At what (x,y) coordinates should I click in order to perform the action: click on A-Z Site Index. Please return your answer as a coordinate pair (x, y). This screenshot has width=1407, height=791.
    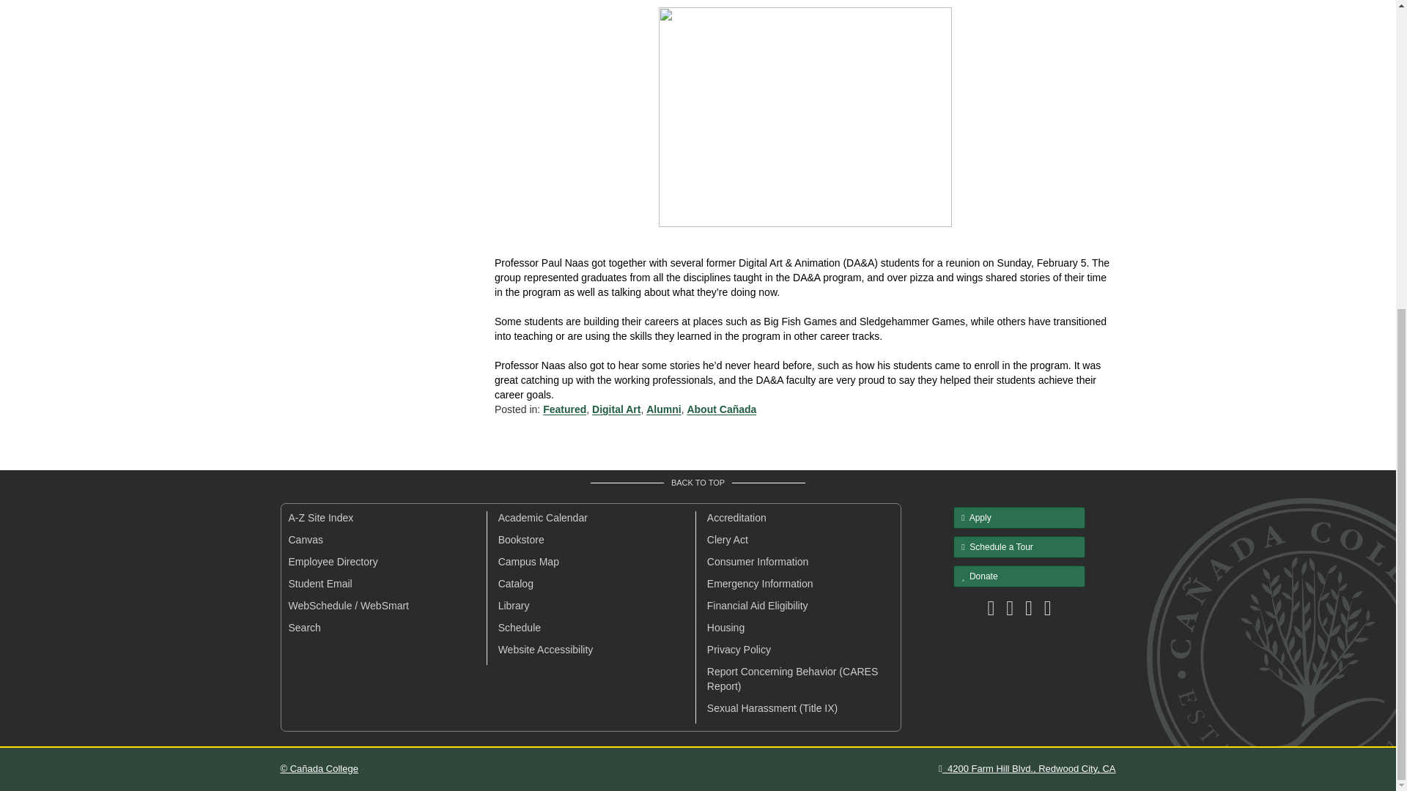
    Looking at the image, I should click on (321, 517).